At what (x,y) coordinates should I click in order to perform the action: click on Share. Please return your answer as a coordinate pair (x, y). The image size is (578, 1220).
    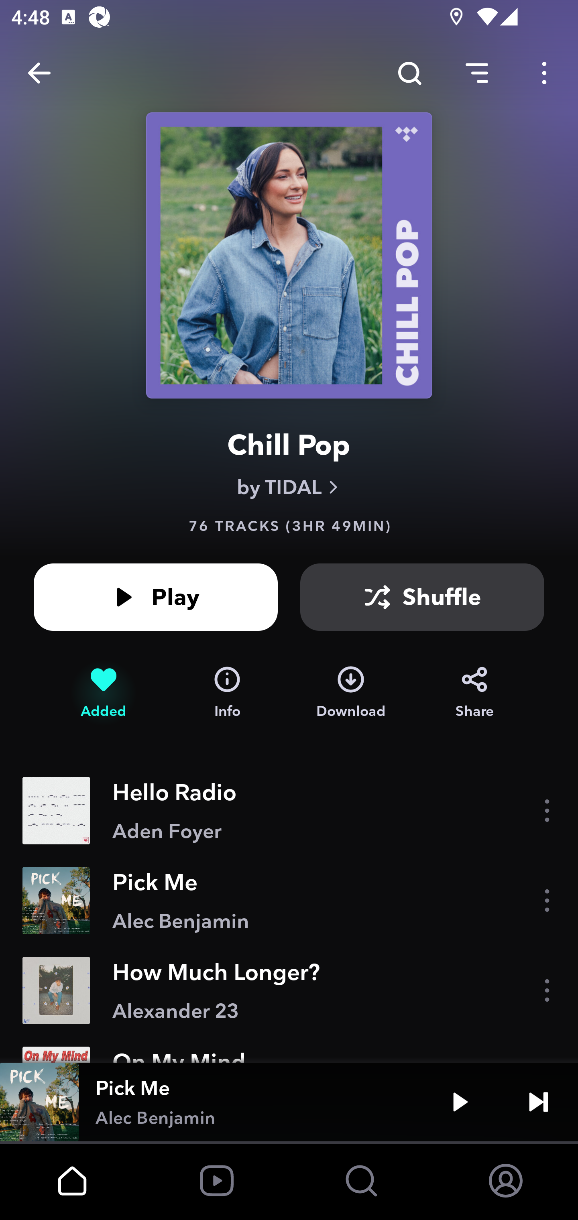
    Looking at the image, I should click on (474, 693).